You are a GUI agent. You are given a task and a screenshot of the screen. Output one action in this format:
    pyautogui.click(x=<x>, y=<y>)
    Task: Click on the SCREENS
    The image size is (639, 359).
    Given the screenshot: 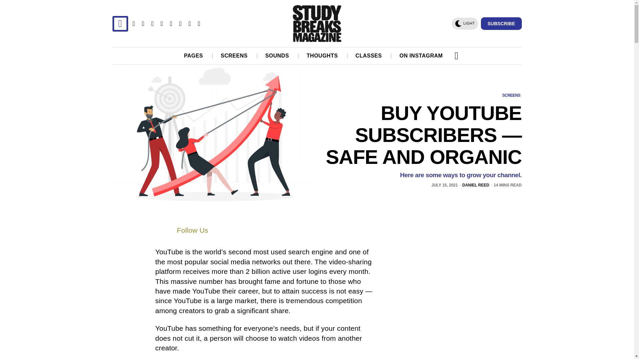 What is the action you would take?
    pyautogui.click(x=234, y=56)
    